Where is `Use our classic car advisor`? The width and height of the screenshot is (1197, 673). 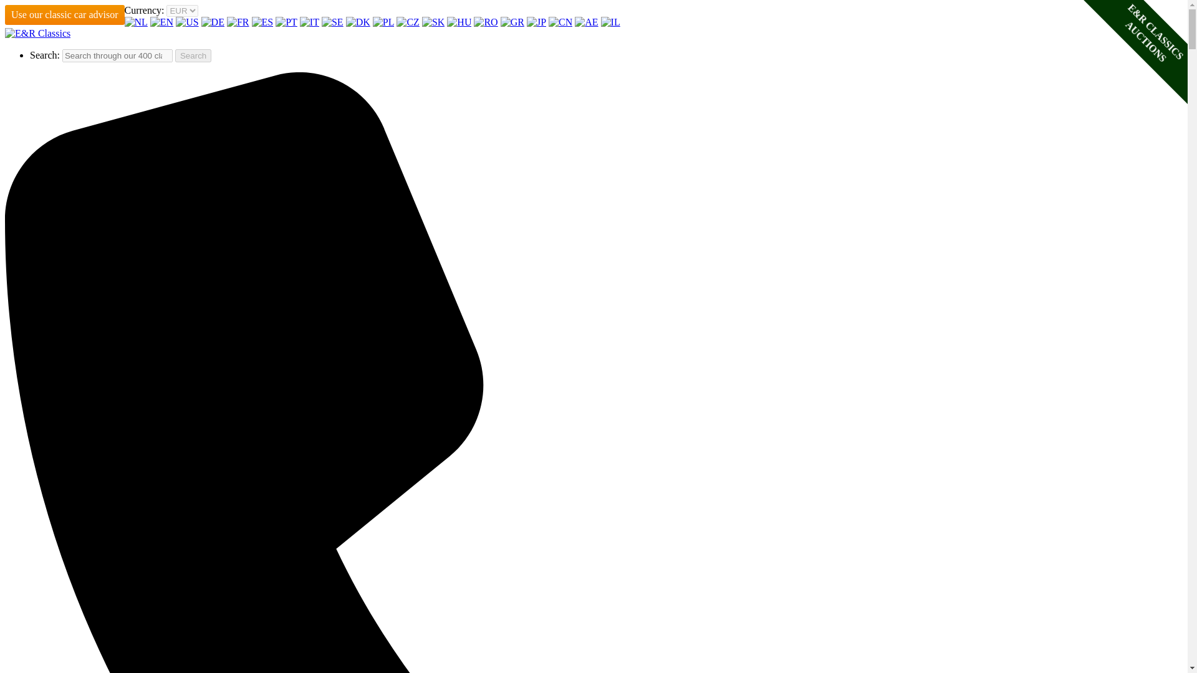 Use our classic car advisor is located at coordinates (64, 14).